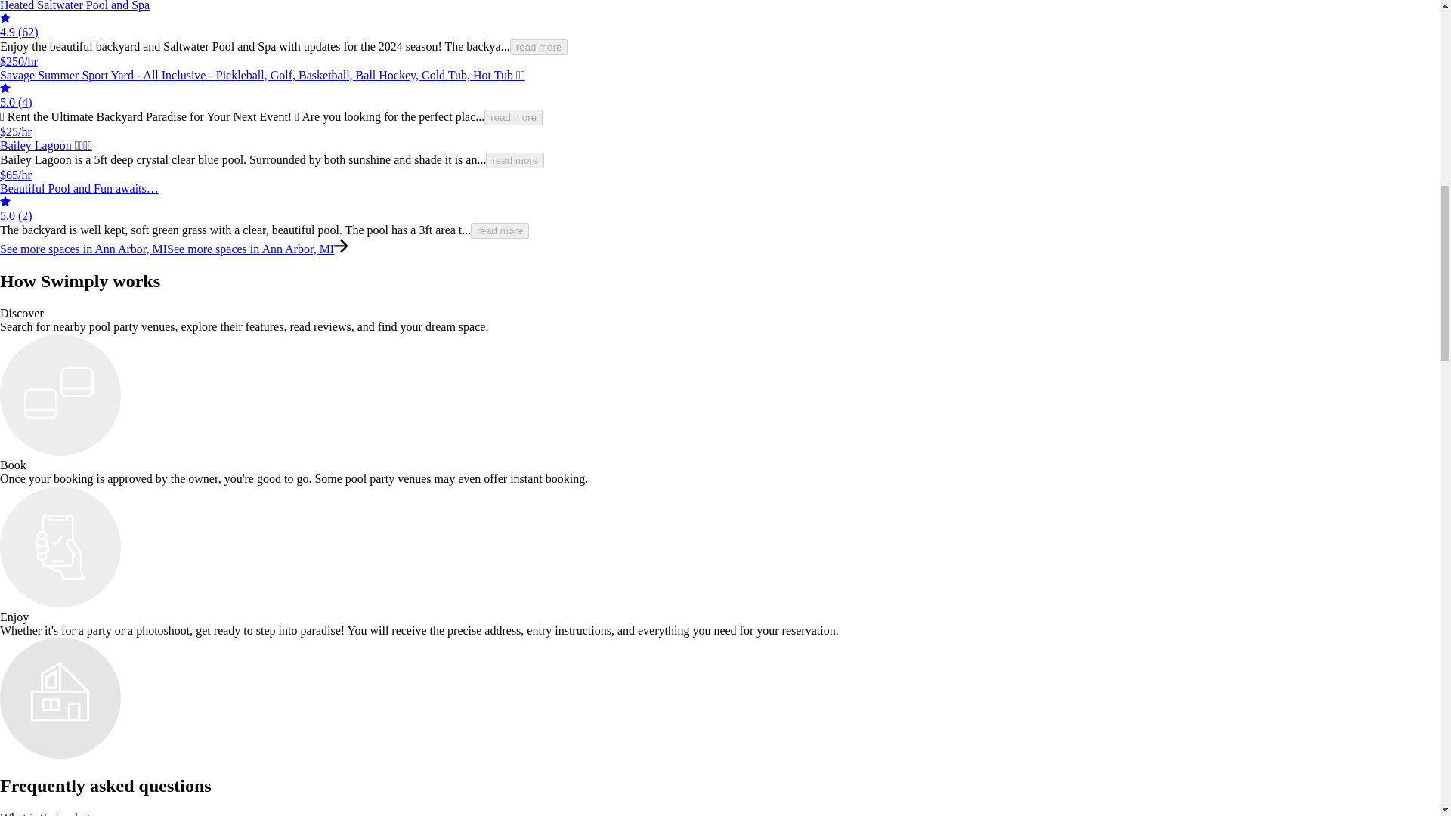  What do you see at coordinates (249, 249) in the screenshot?
I see `See more spaces in Ann Arbor, MI` at bounding box center [249, 249].